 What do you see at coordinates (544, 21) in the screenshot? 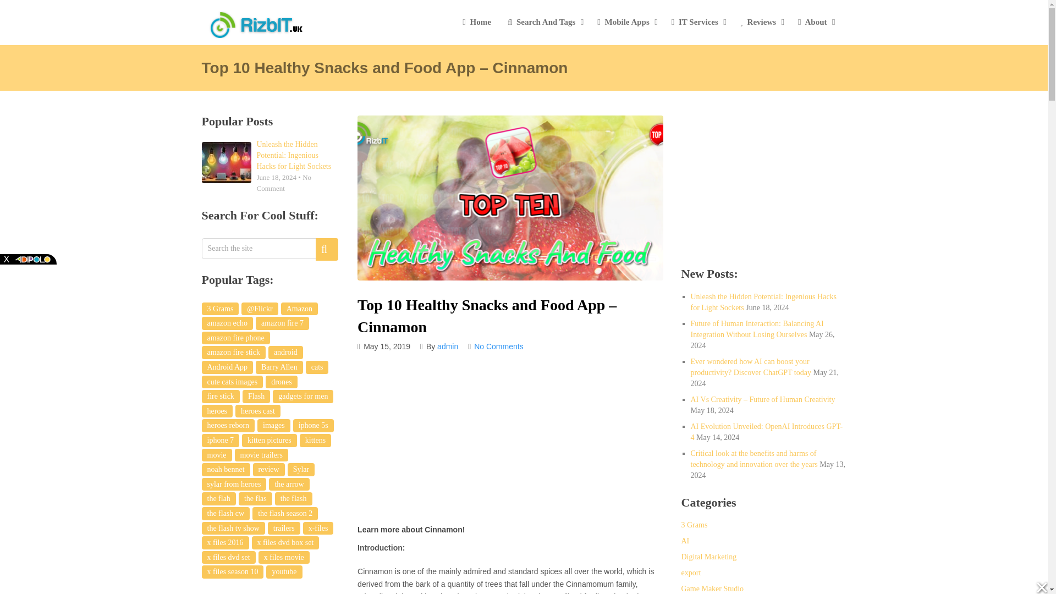
I see `Search And Tags` at bounding box center [544, 21].